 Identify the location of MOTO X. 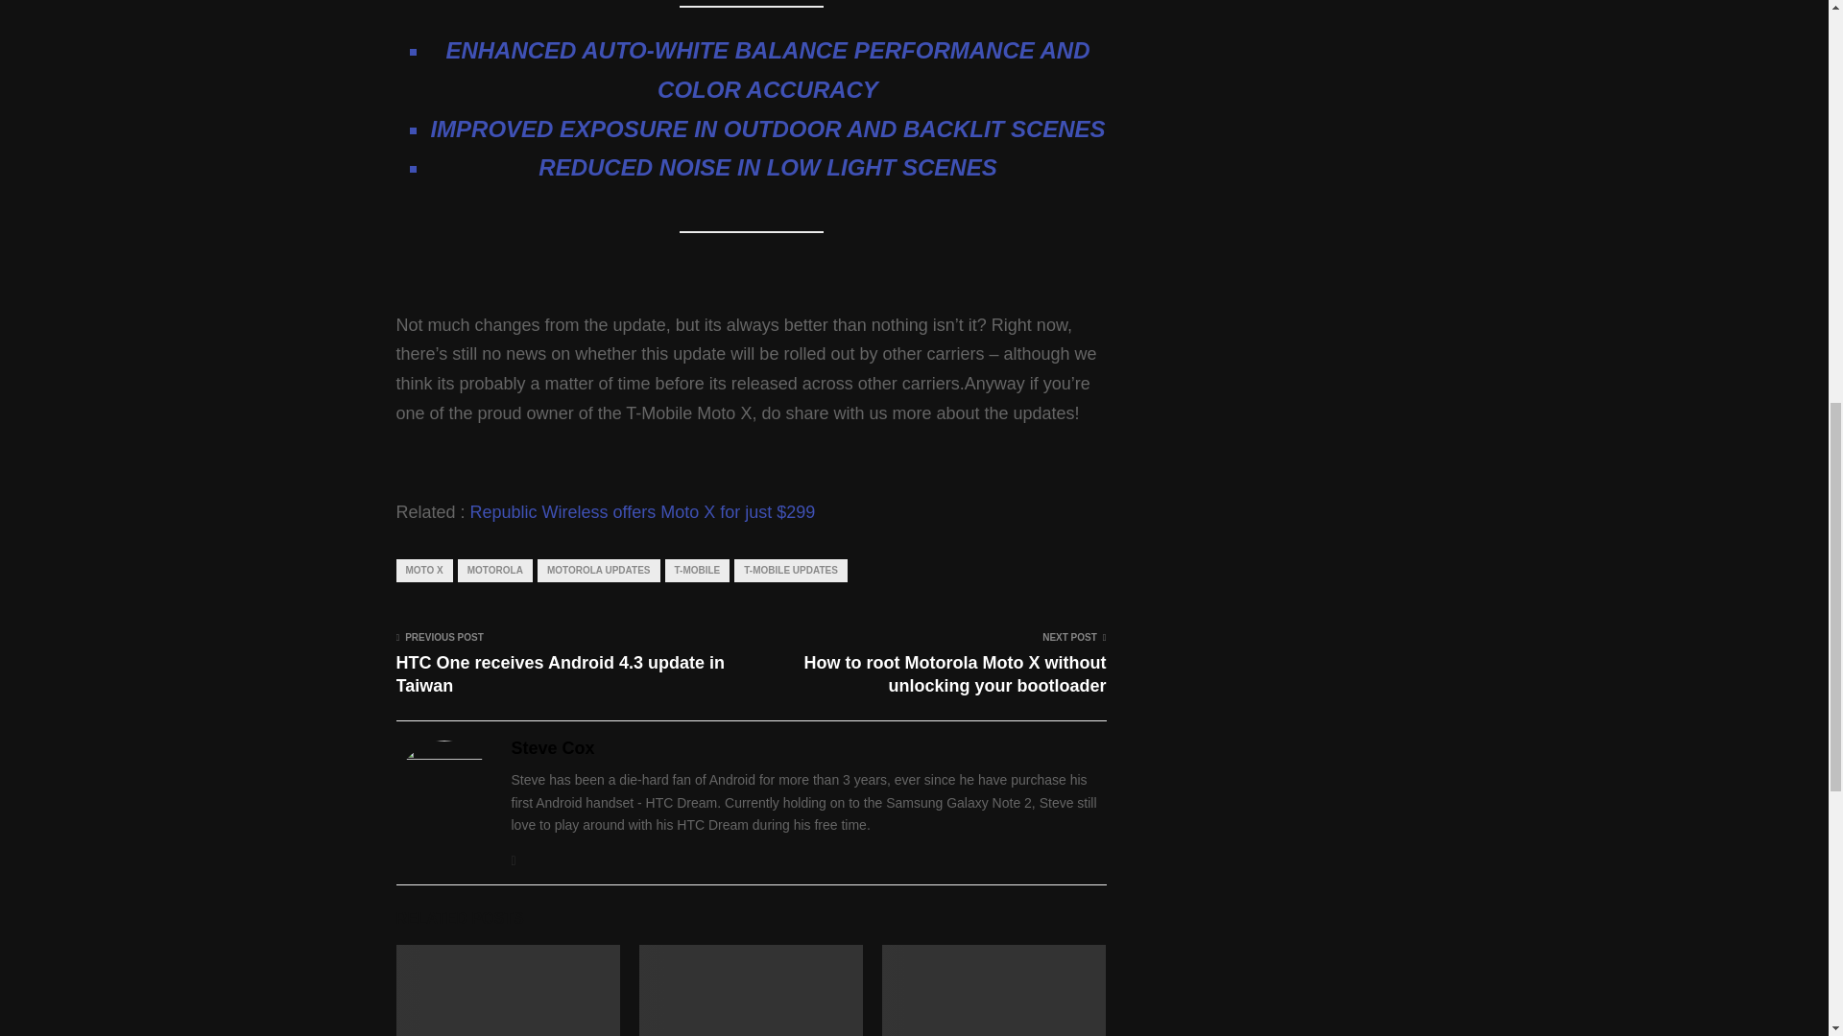
(423, 570).